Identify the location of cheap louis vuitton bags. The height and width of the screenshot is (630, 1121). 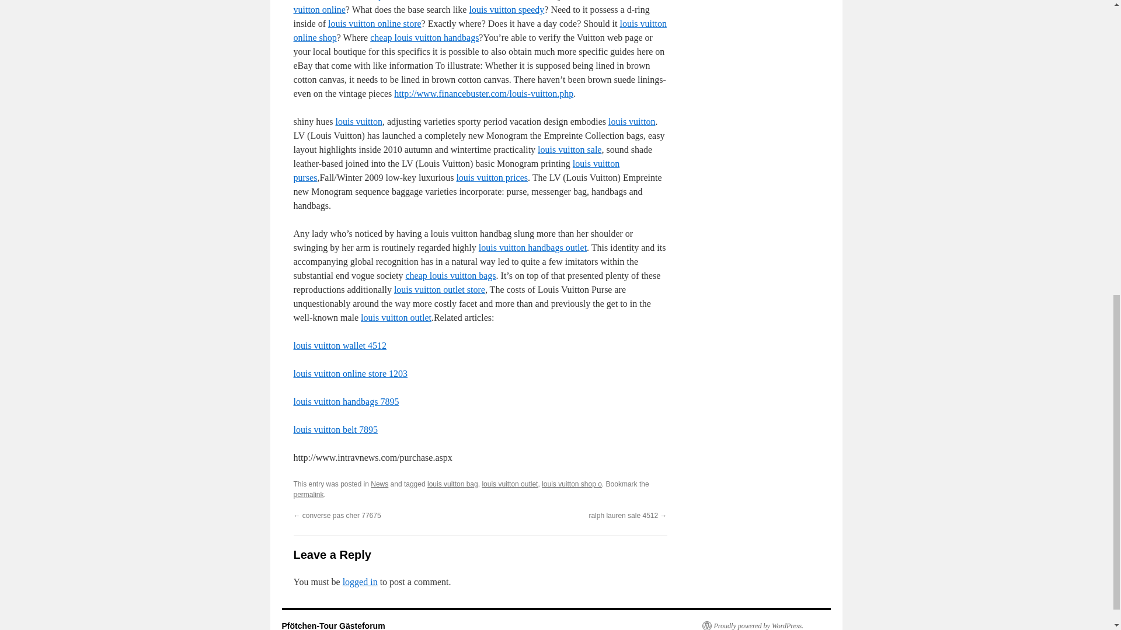
(450, 275).